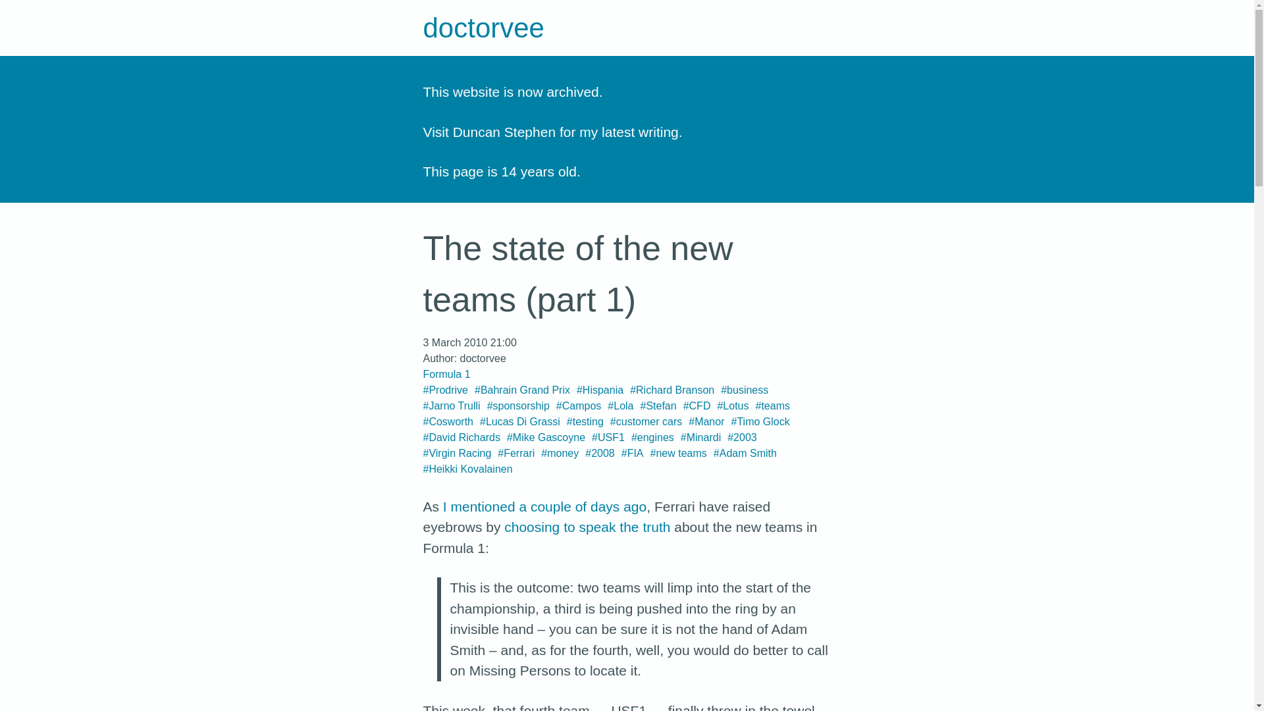 This screenshot has width=1264, height=711. I want to click on 2003, so click(743, 437).